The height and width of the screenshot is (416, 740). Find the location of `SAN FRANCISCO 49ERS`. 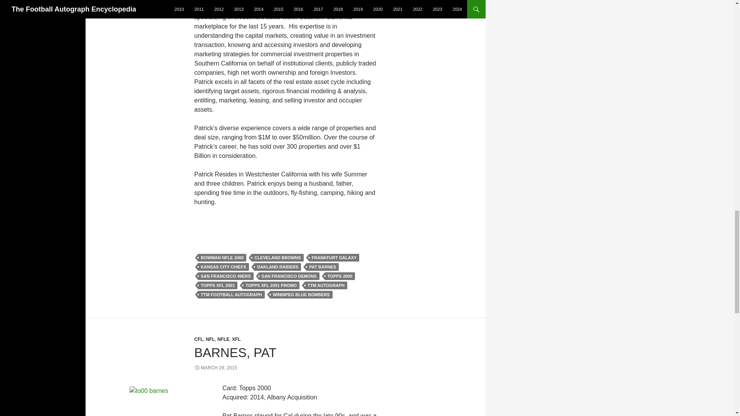

SAN FRANCISCO 49ERS is located at coordinates (226, 276).